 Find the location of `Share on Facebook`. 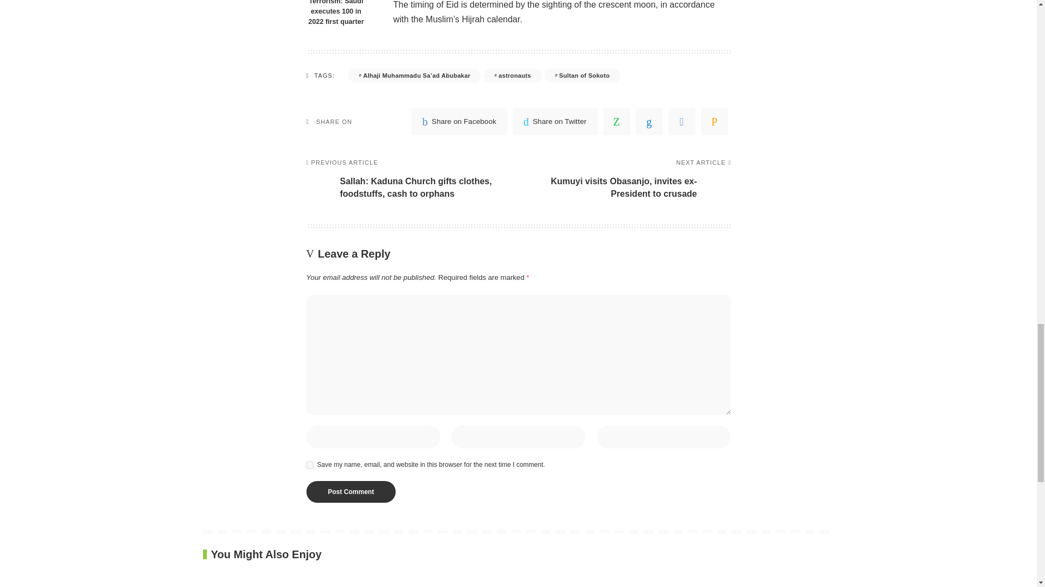

Share on Facebook is located at coordinates (459, 122).